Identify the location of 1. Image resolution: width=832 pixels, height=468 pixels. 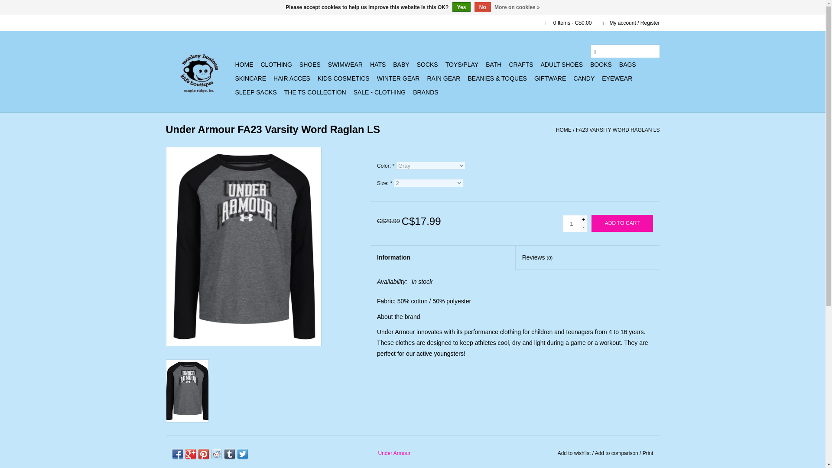
(571, 223).